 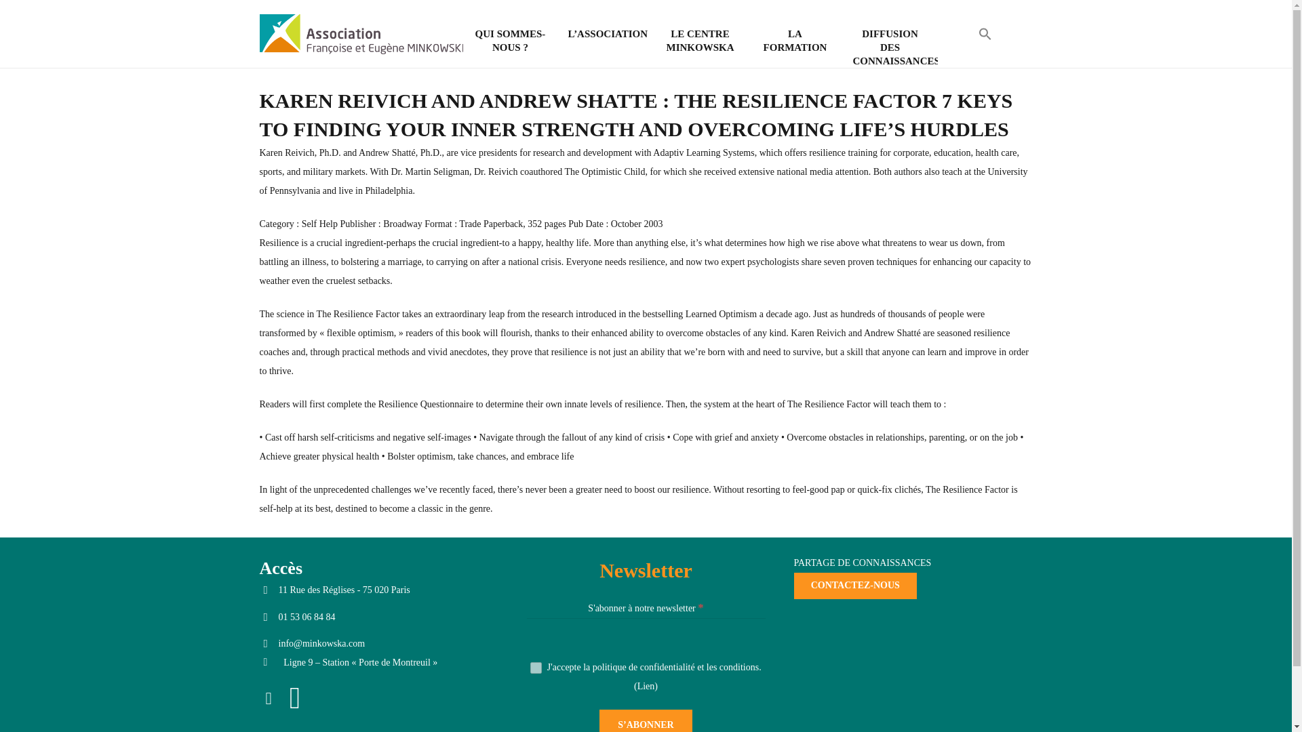 I want to click on Lien, so click(x=646, y=686).